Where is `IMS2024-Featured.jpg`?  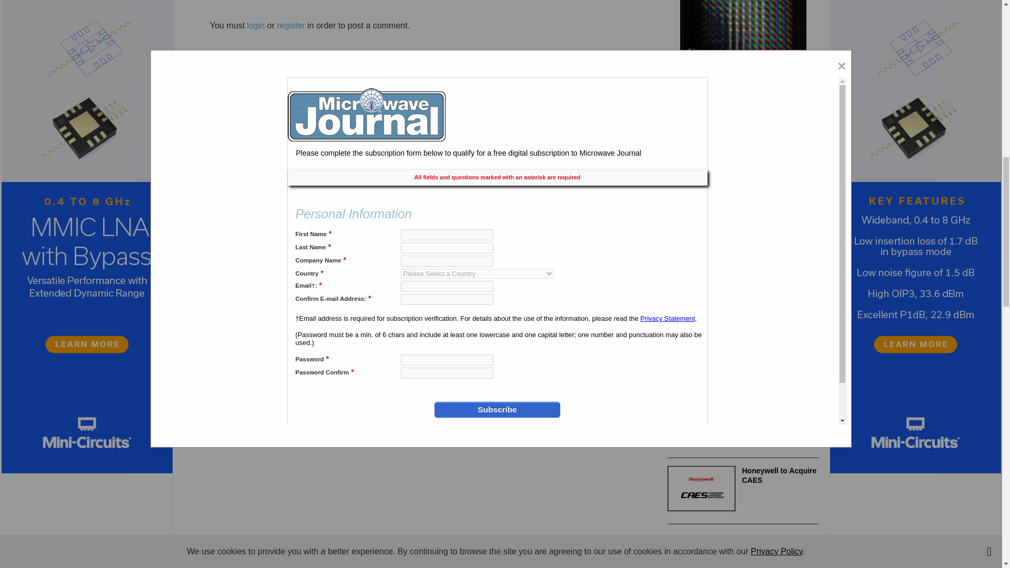
IMS2024-Featured.jpg is located at coordinates (701, 422).